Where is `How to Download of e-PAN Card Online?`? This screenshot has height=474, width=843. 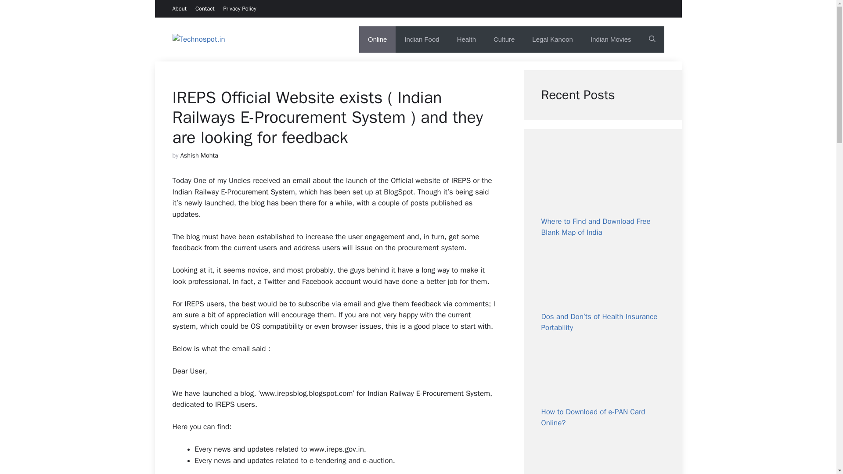 How to Download of e-PAN Card Online? is located at coordinates (593, 417).